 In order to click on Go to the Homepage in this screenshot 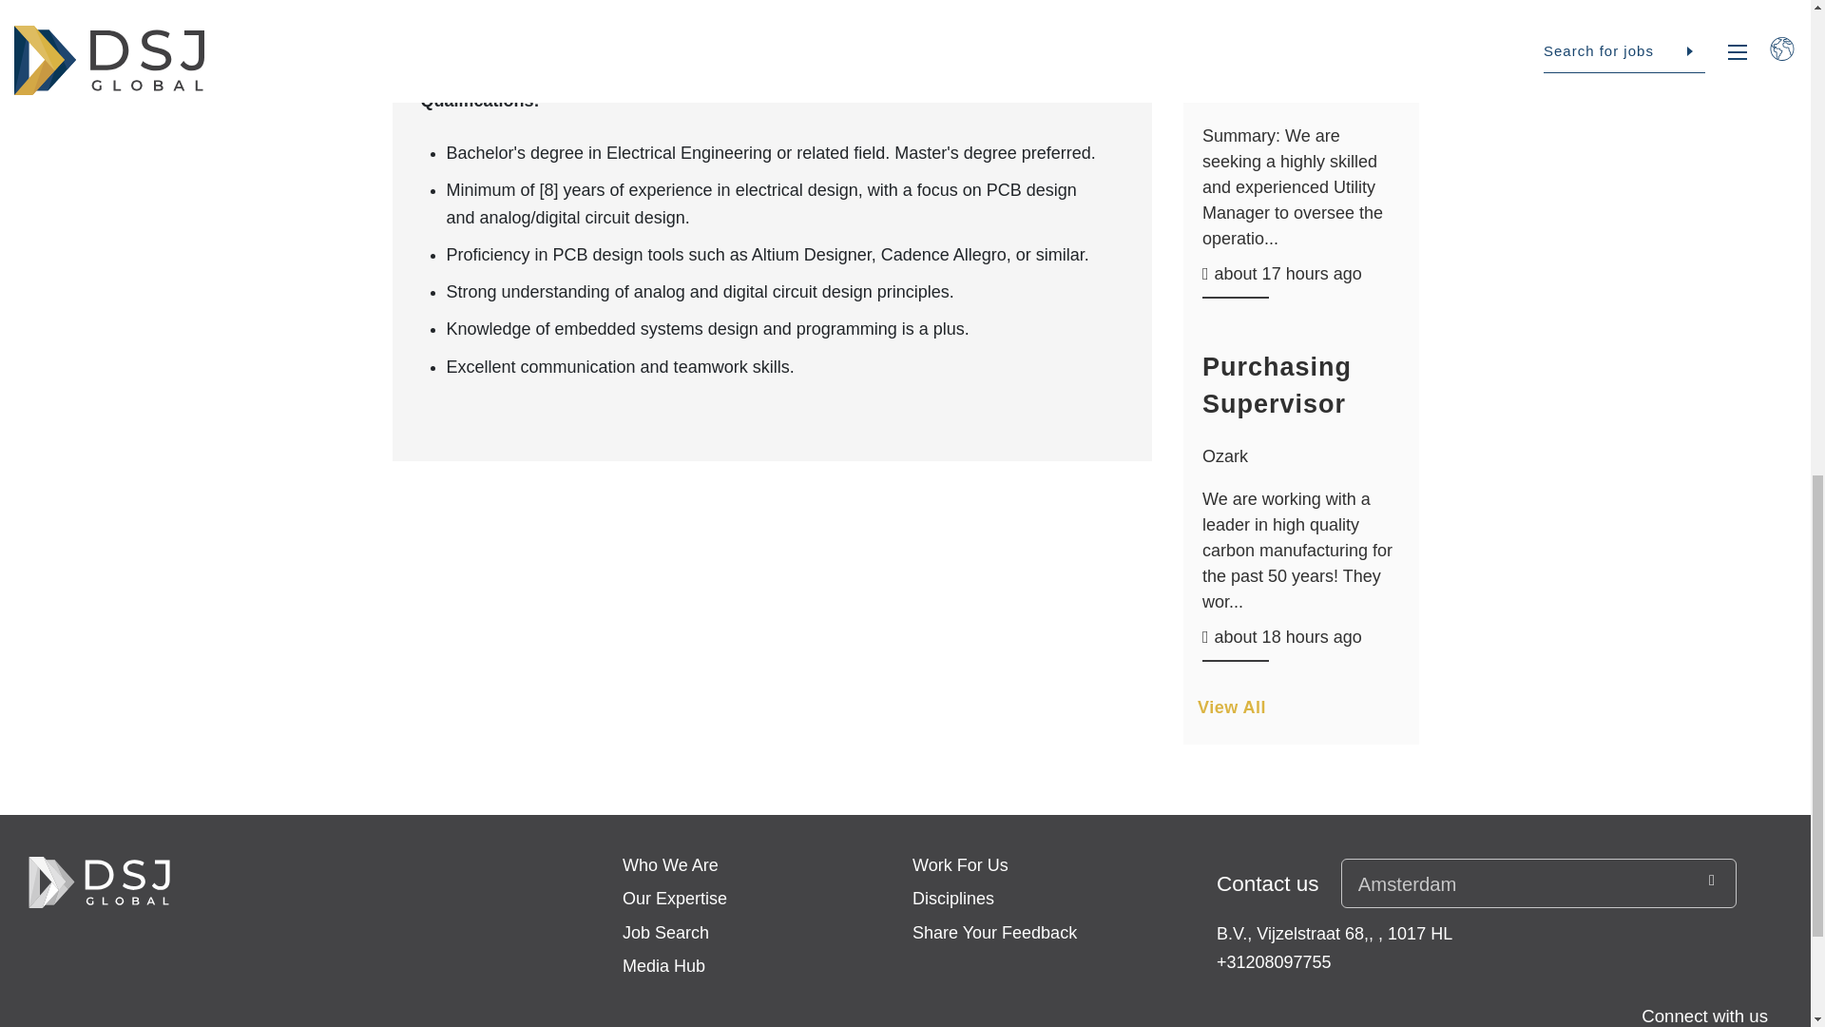, I will do `click(99, 882)`.